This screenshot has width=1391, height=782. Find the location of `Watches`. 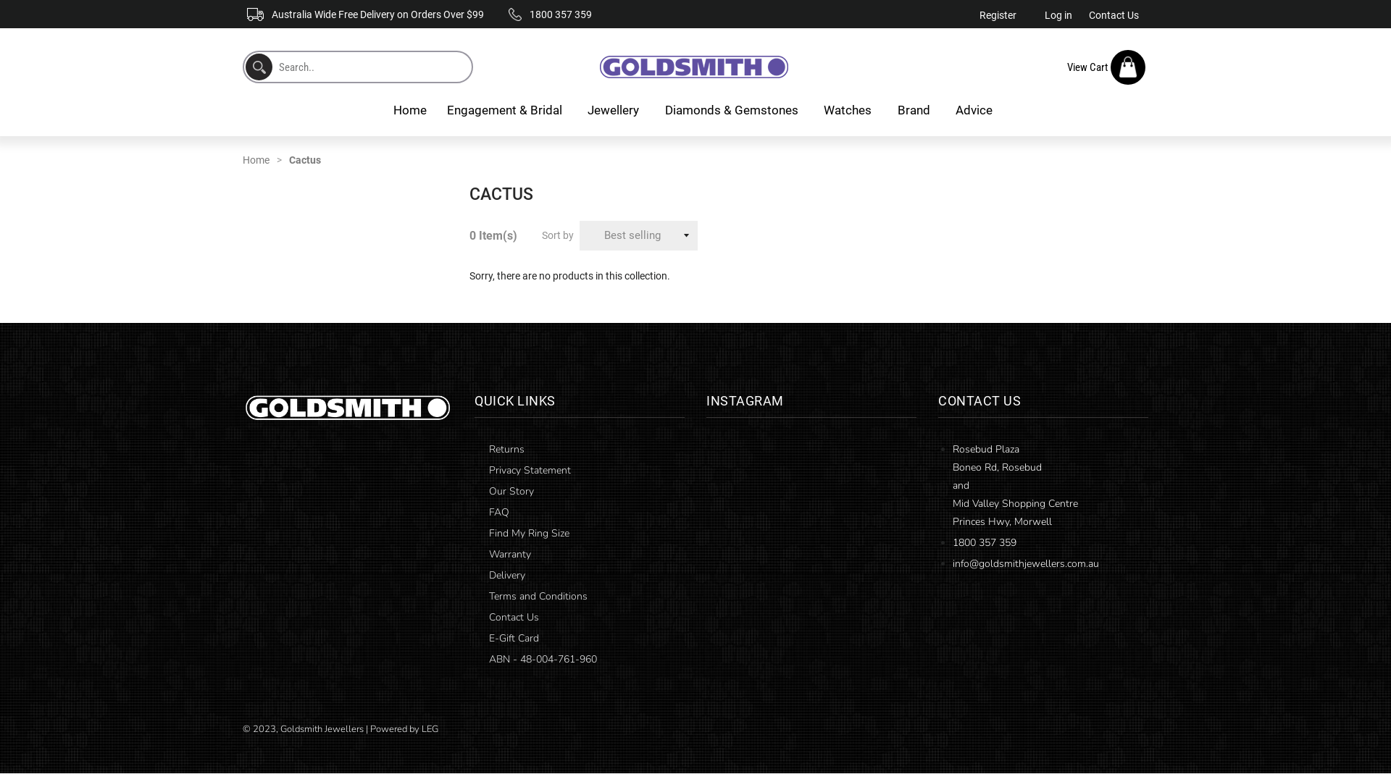

Watches is located at coordinates (851, 110).